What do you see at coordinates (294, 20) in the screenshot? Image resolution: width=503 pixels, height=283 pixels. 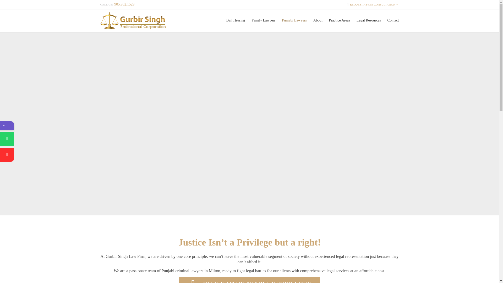 I see `Punjabi Lawyers` at bounding box center [294, 20].